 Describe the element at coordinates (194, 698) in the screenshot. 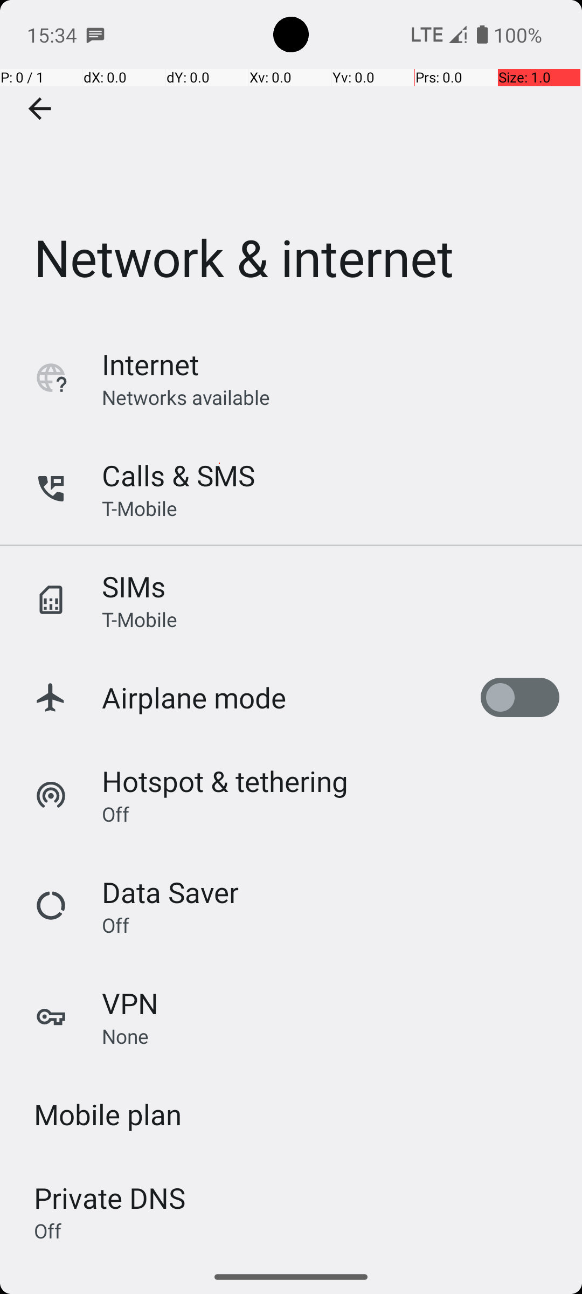

I see `Airplane mode` at that location.